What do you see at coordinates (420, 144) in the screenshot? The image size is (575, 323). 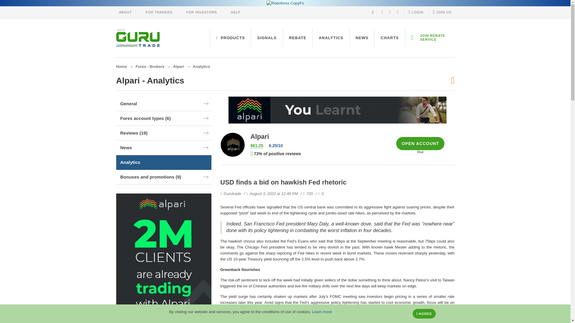 I see `OPEN ACCOUNT` at bounding box center [420, 144].